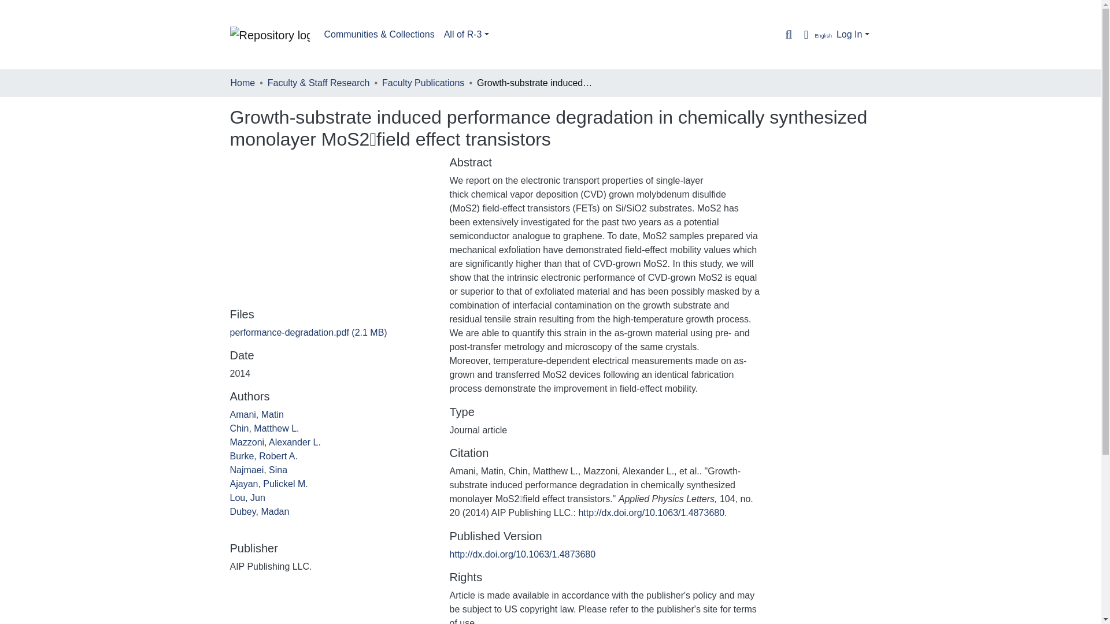 This screenshot has height=624, width=1110. I want to click on Language switch, so click(815, 35).